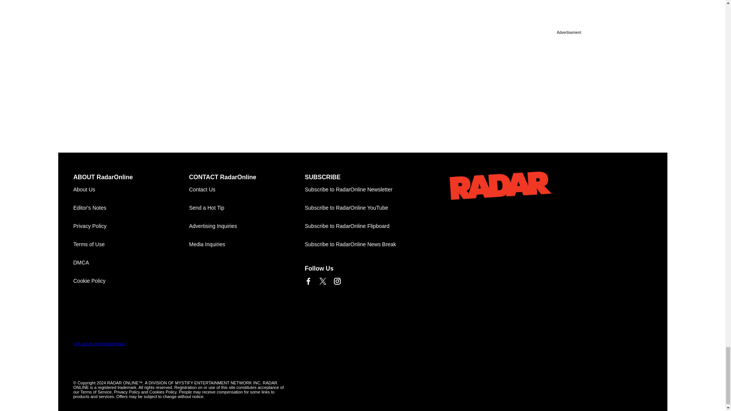 Image resolution: width=731 pixels, height=411 pixels. I want to click on Send a Hot Tip, so click(247, 208).